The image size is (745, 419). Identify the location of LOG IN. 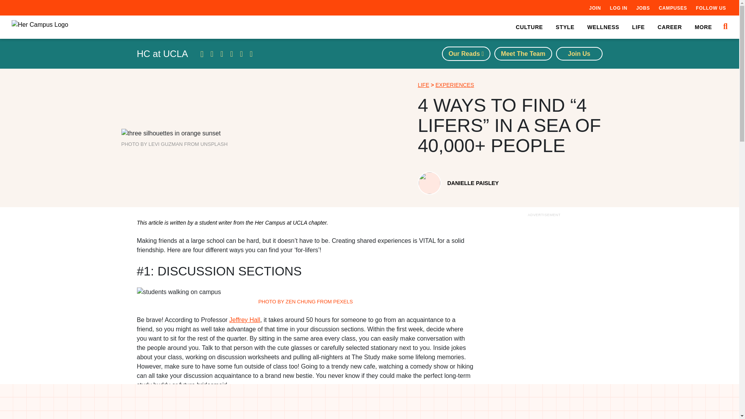
(619, 8).